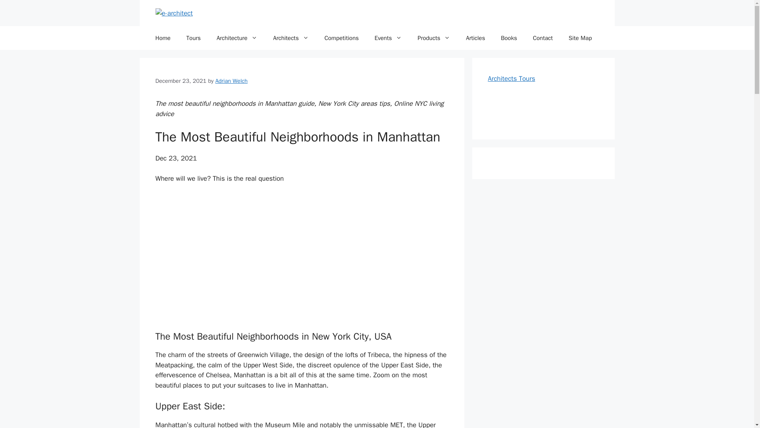 The height and width of the screenshot is (428, 760). What do you see at coordinates (291, 38) in the screenshot?
I see `Architects` at bounding box center [291, 38].